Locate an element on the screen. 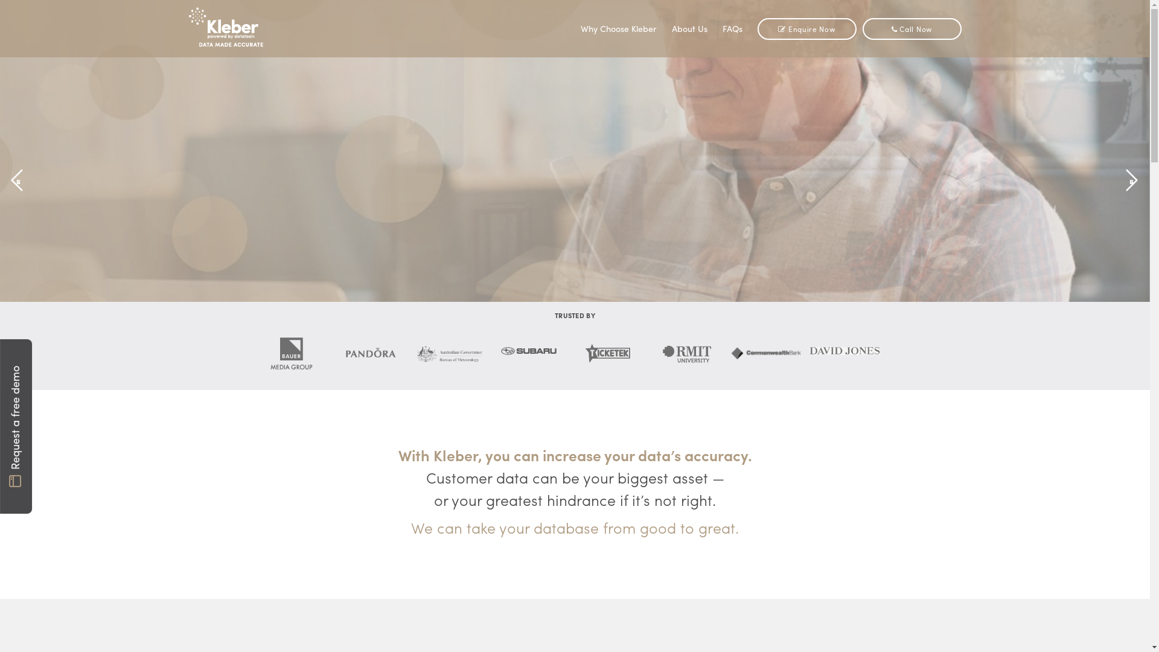 The image size is (1159, 652). Call Now is located at coordinates (521, 184).